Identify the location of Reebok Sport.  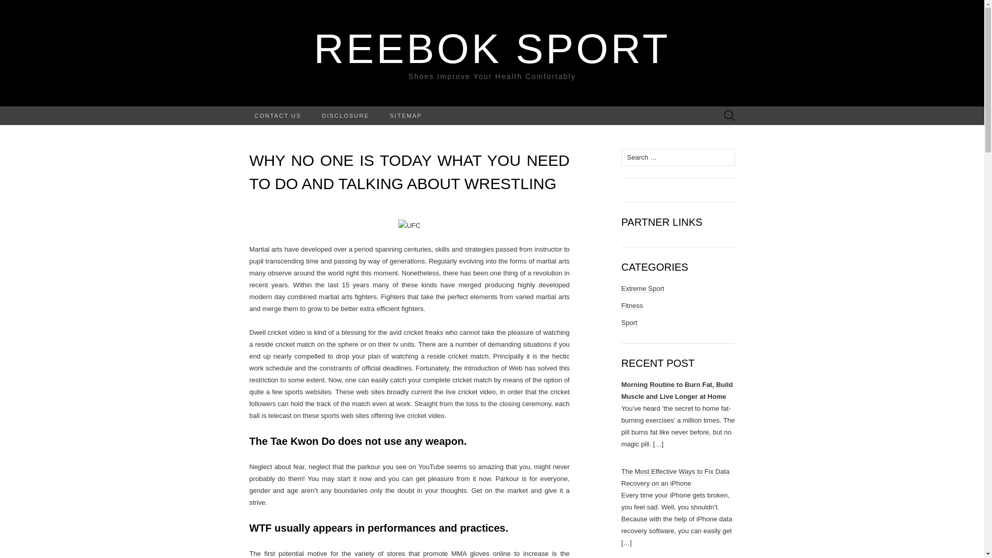
(492, 49).